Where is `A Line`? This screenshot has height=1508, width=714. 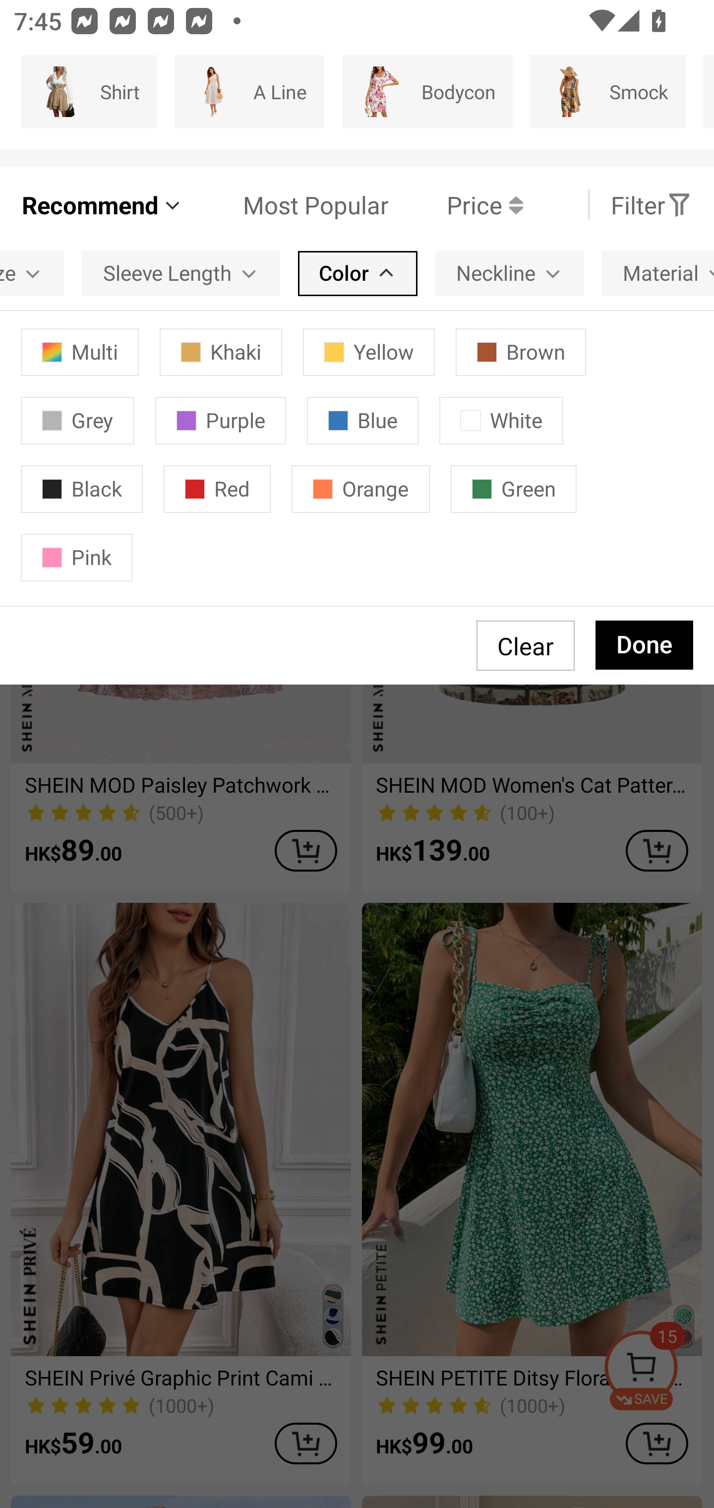
A Line is located at coordinates (249, 92).